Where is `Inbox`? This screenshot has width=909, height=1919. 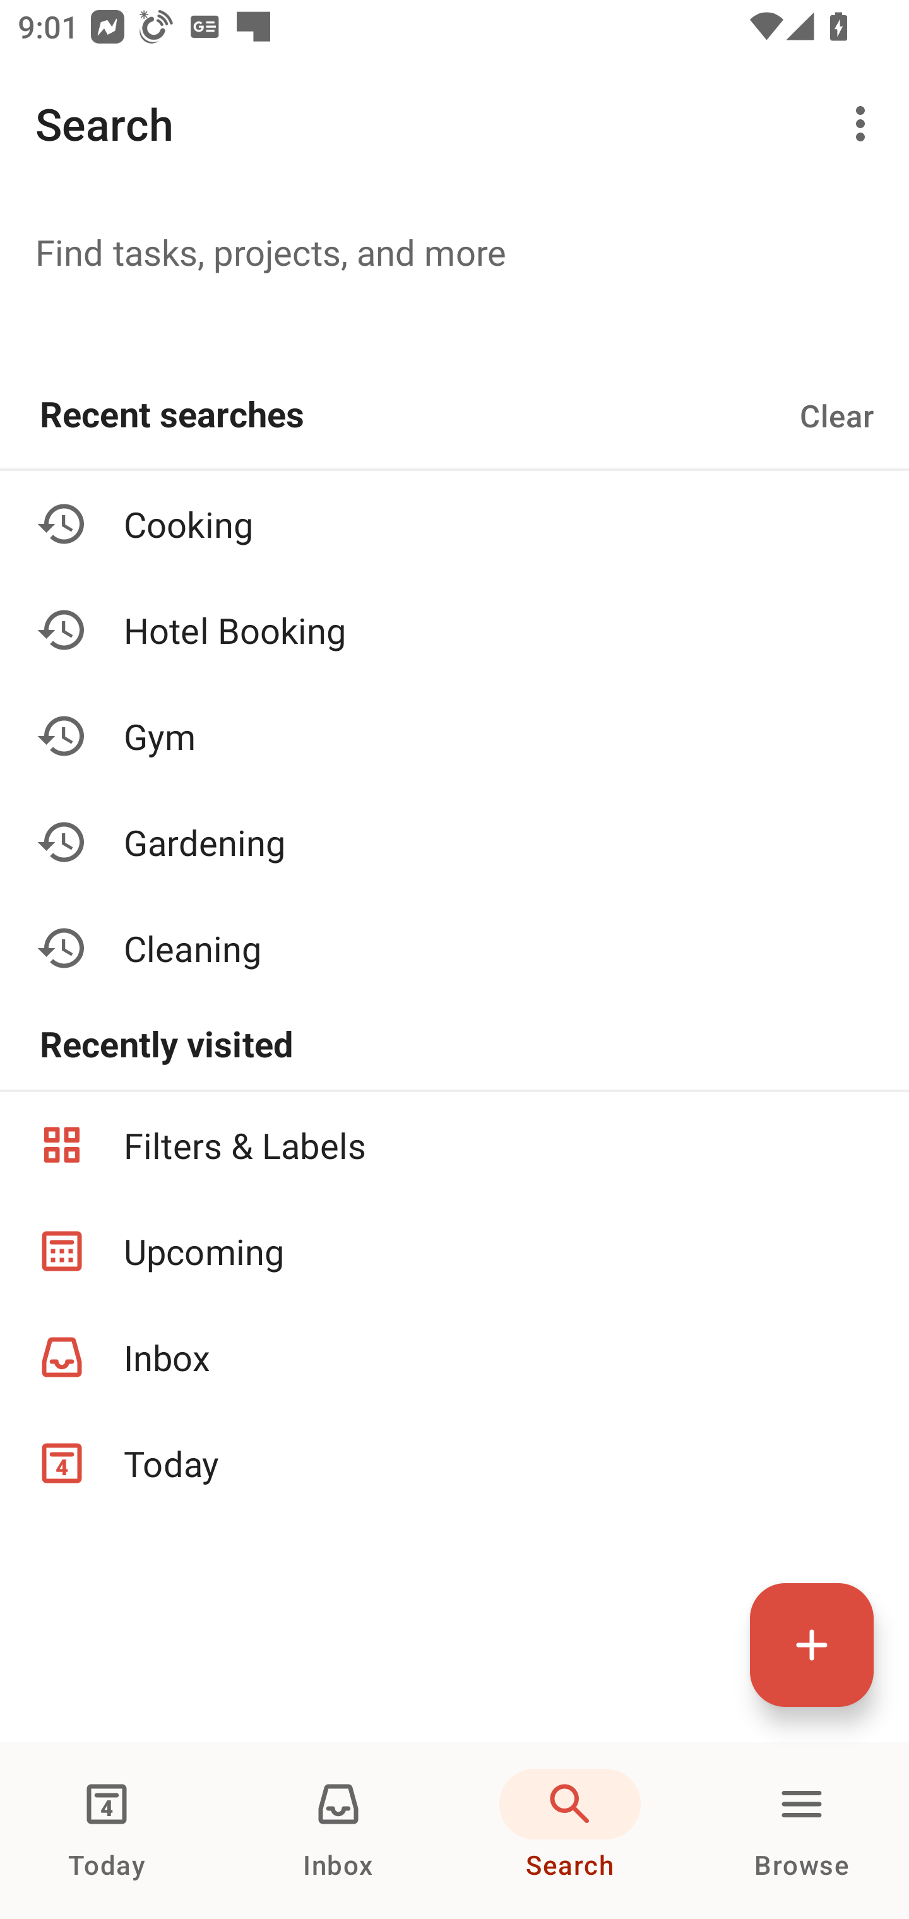
Inbox is located at coordinates (454, 1357).